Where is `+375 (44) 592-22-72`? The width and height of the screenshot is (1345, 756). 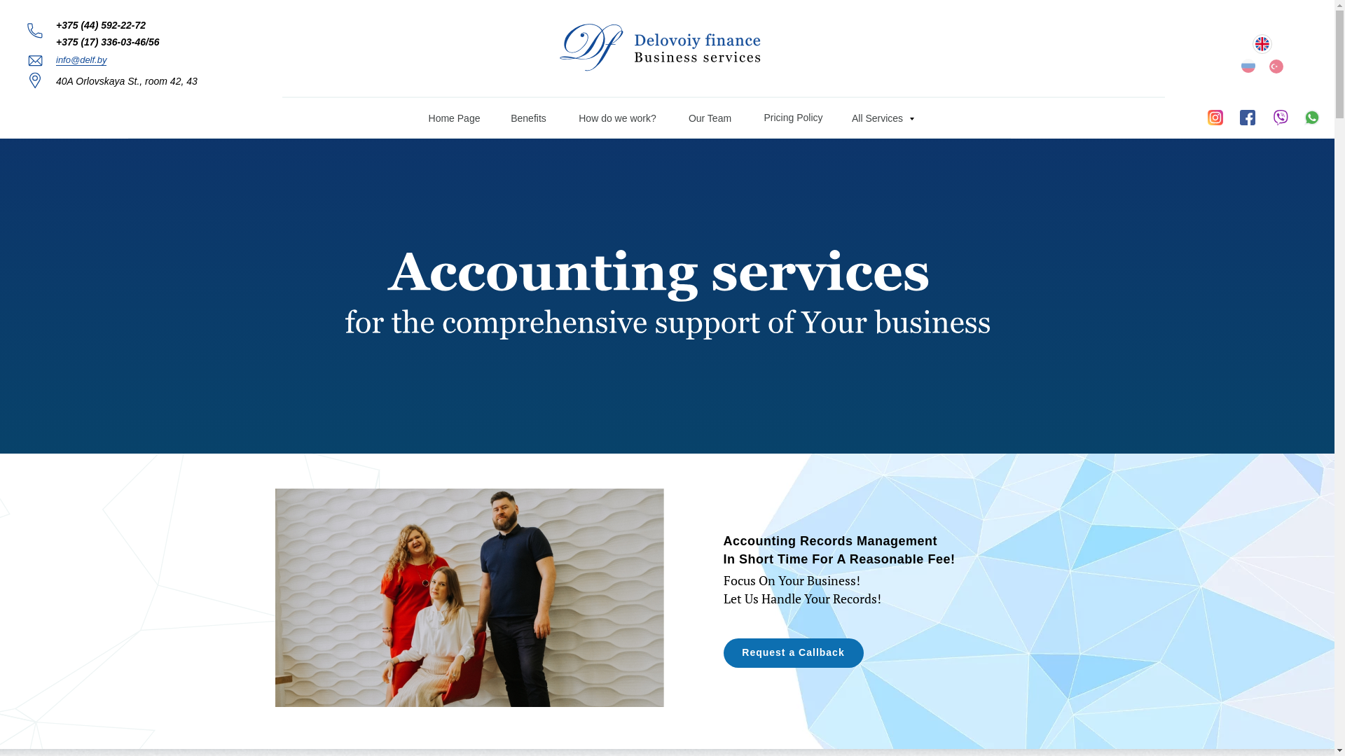 +375 (44) 592-22-72 is located at coordinates (101, 25).